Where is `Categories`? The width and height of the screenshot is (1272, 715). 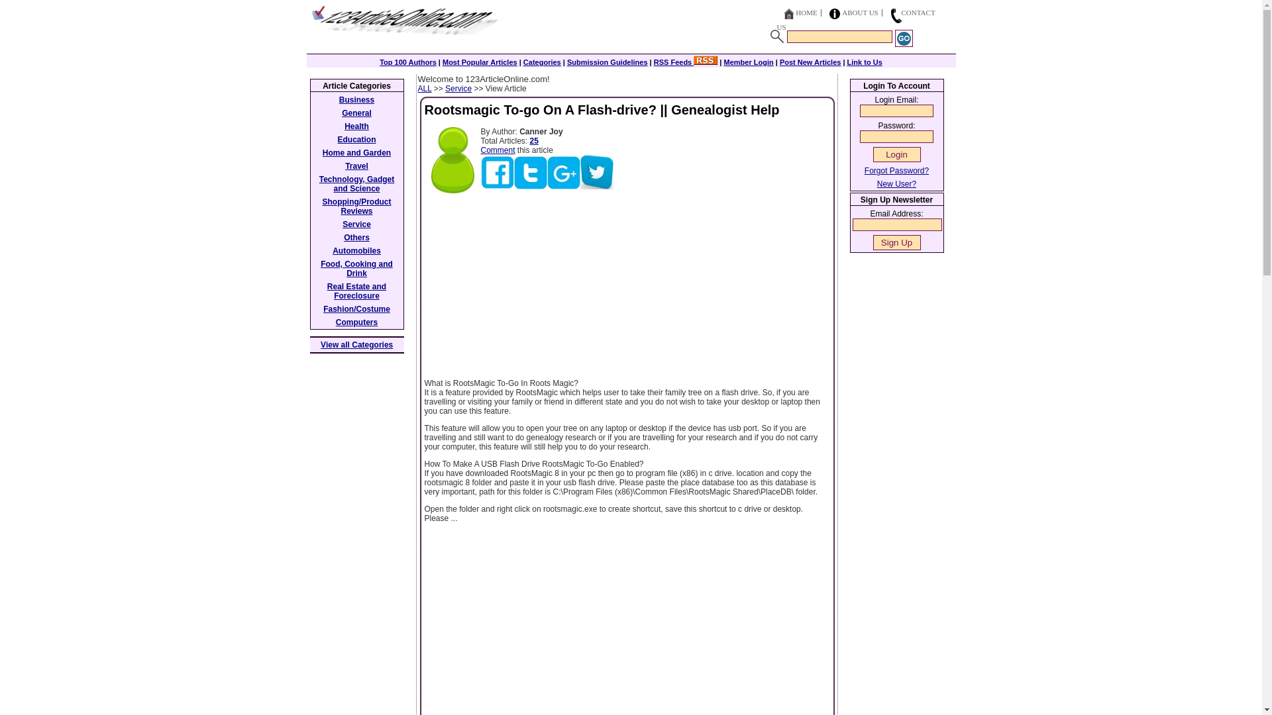
Categories is located at coordinates (542, 62).